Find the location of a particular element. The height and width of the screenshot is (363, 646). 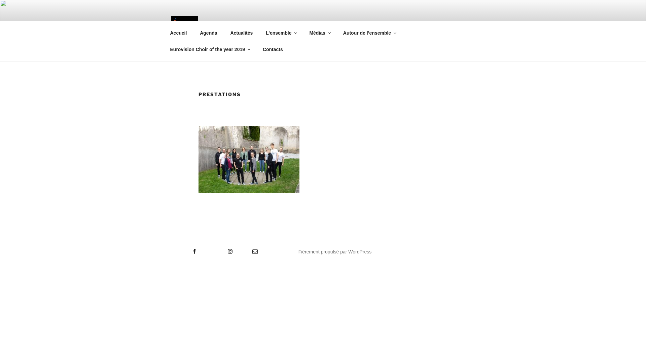

CAKE O'PHONIE is located at coordinates (265, 27).